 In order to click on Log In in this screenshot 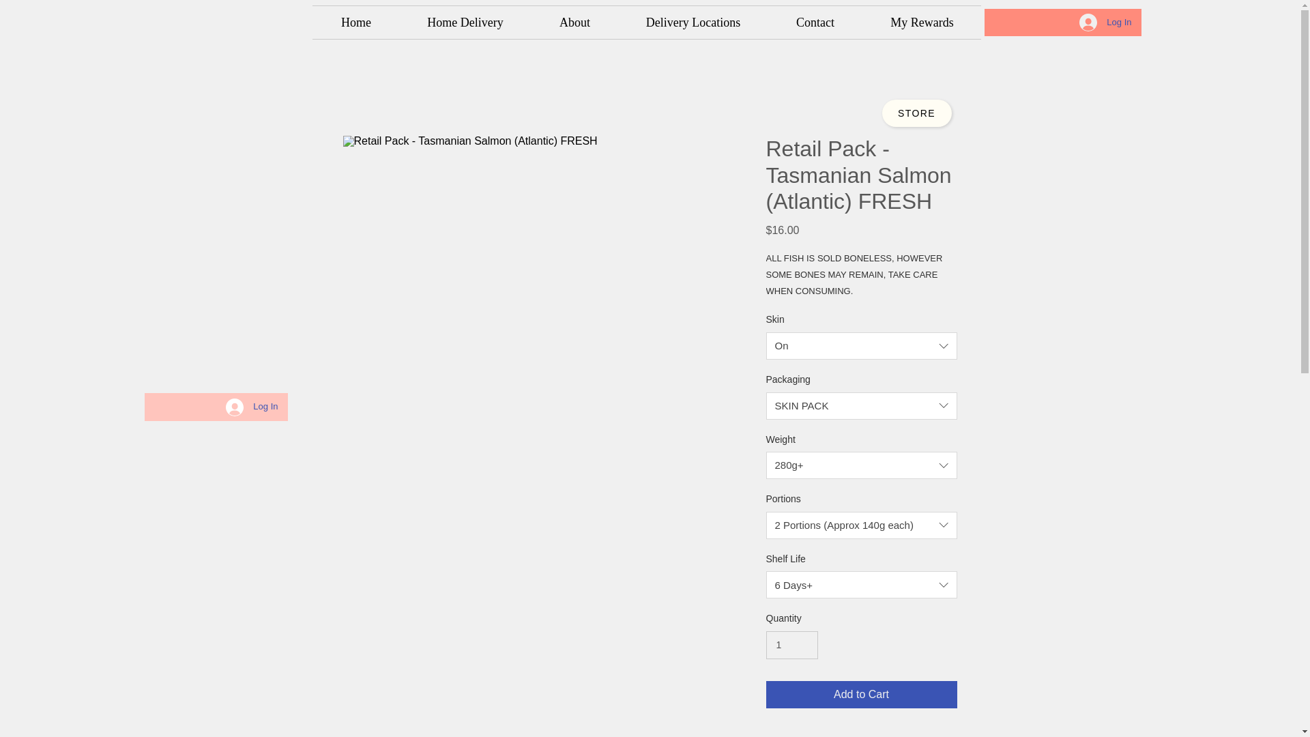, I will do `click(251, 407)`.